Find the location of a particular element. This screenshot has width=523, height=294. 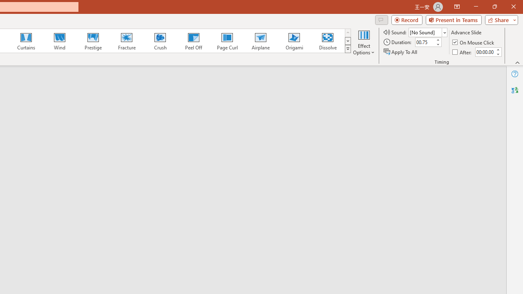

Peel Off is located at coordinates (193, 41).